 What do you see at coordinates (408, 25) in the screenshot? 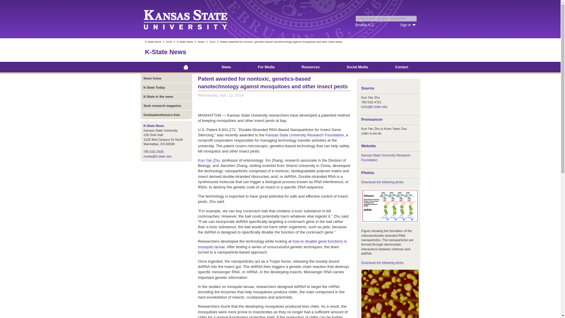
I see `Sign in` at bounding box center [408, 25].